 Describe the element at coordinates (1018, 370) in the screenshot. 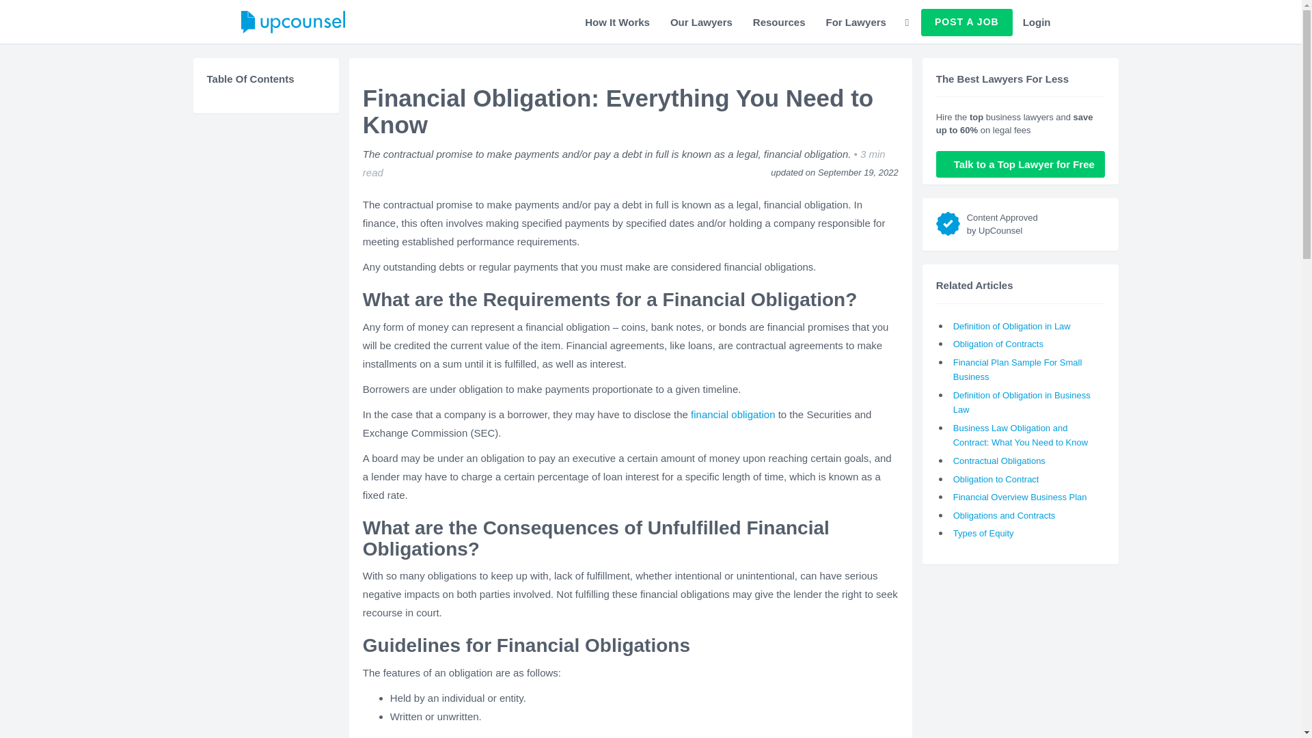

I see `Financial Plan Sample For Small Business` at that location.